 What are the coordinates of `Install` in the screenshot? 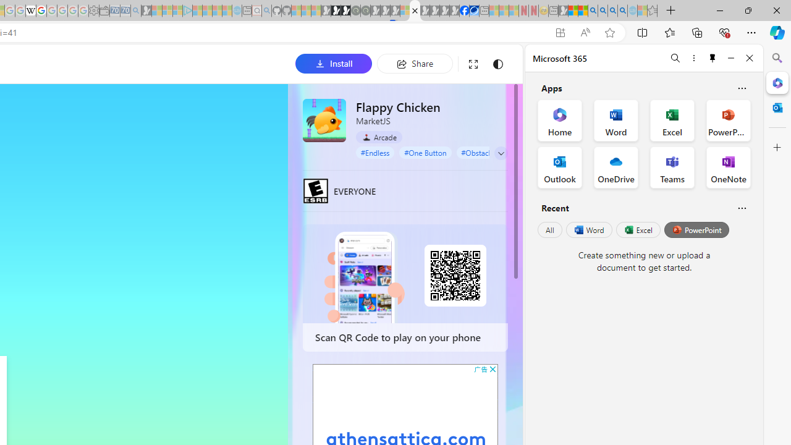 It's located at (334, 63).